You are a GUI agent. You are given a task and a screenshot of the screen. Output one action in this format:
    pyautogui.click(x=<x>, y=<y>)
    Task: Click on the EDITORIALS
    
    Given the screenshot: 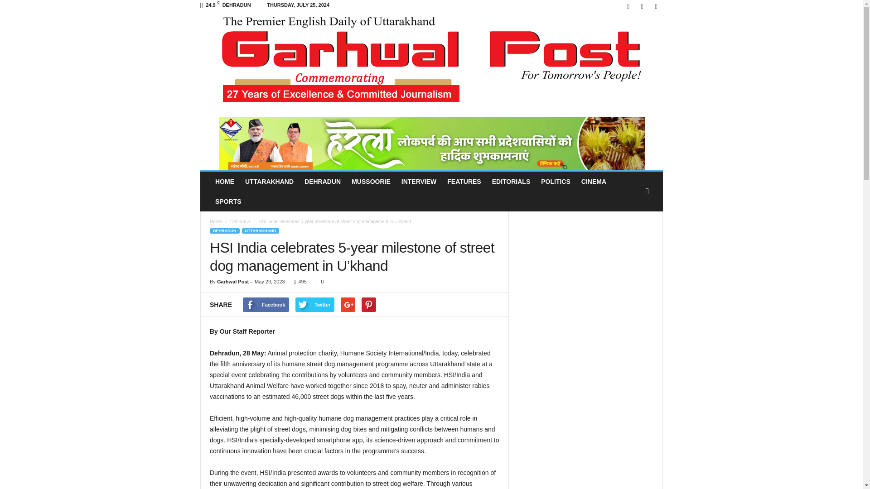 What is the action you would take?
    pyautogui.click(x=511, y=182)
    